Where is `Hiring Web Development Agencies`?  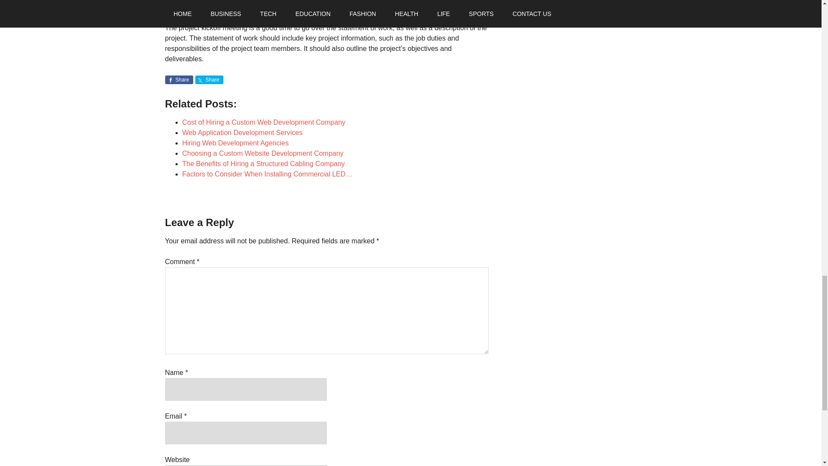 Hiring Web Development Agencies is located at coordinates (235, 143).